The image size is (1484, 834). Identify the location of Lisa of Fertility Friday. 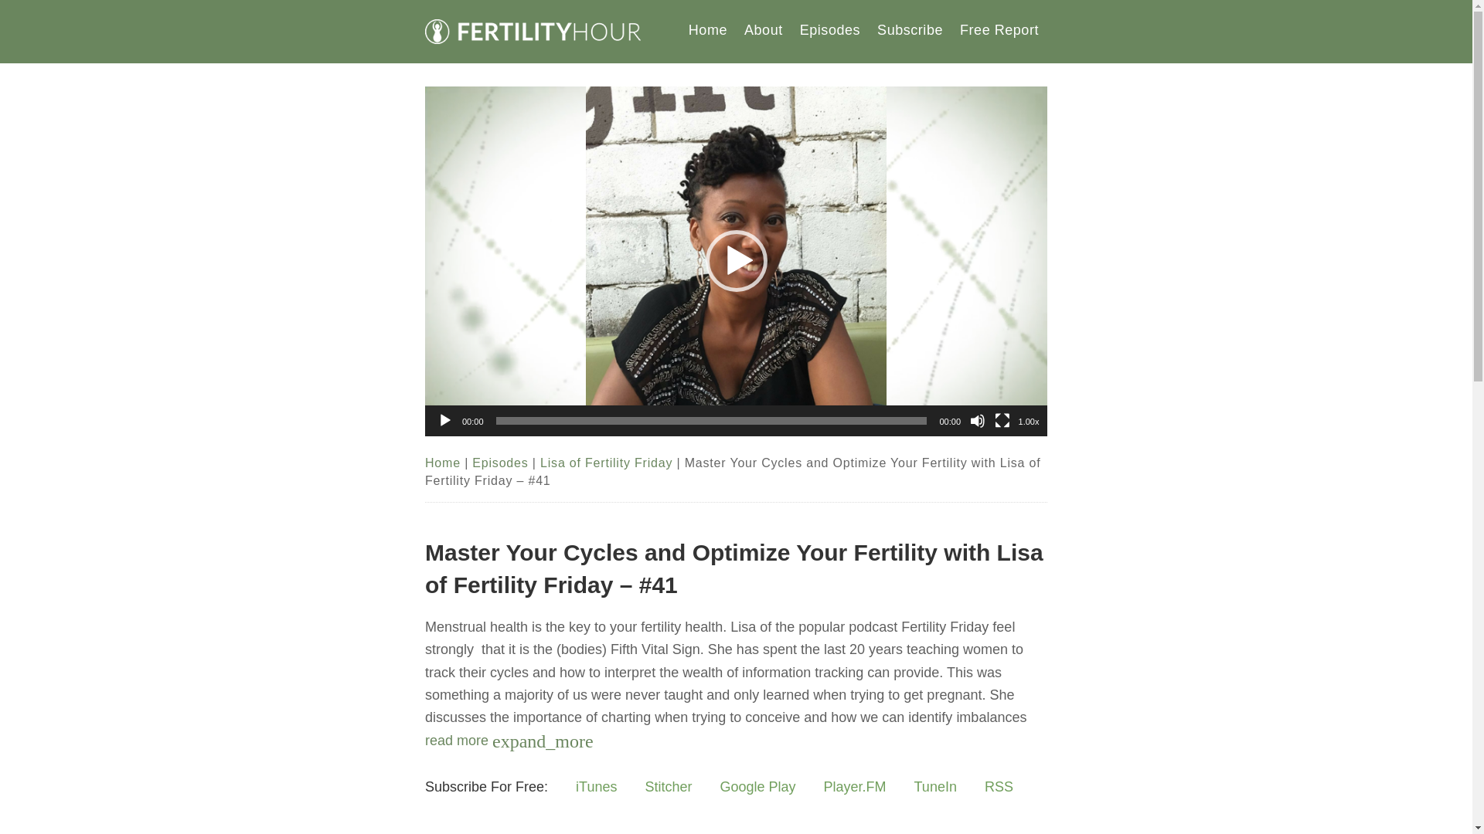
(606, 463).